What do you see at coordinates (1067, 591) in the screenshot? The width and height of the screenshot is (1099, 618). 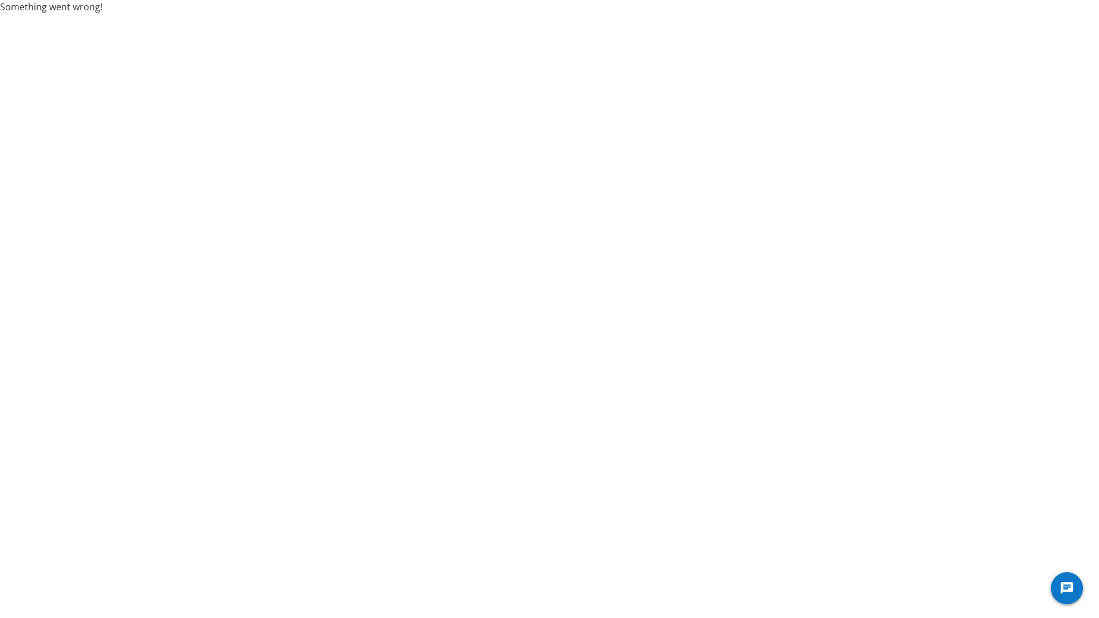 I see `Genesys Messenger Launcher` at bounding box center [1067, 591].